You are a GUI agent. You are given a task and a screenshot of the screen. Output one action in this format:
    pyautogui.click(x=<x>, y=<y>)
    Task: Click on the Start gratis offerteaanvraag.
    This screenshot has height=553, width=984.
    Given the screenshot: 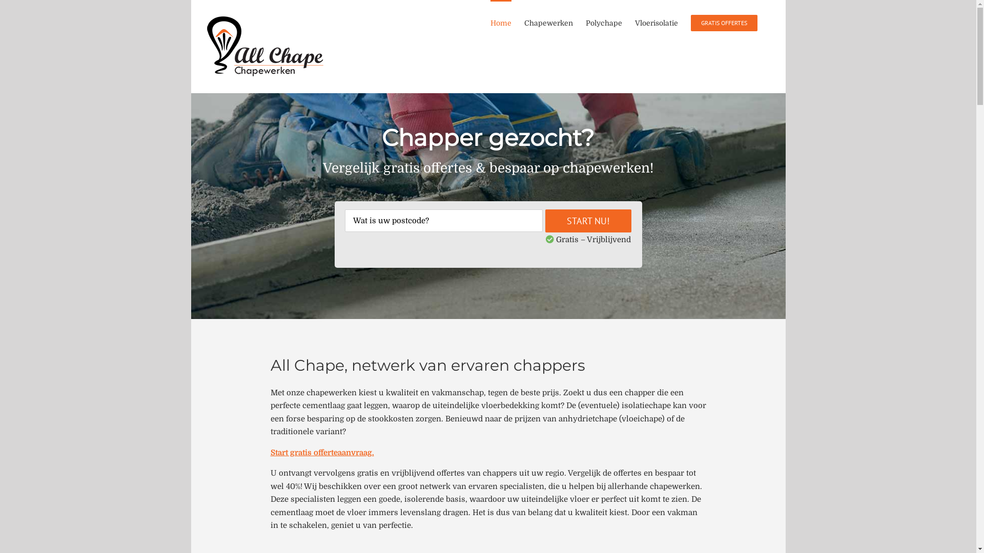 What is the action you would take?
    pyautogui.click(x=322, y=453)
    